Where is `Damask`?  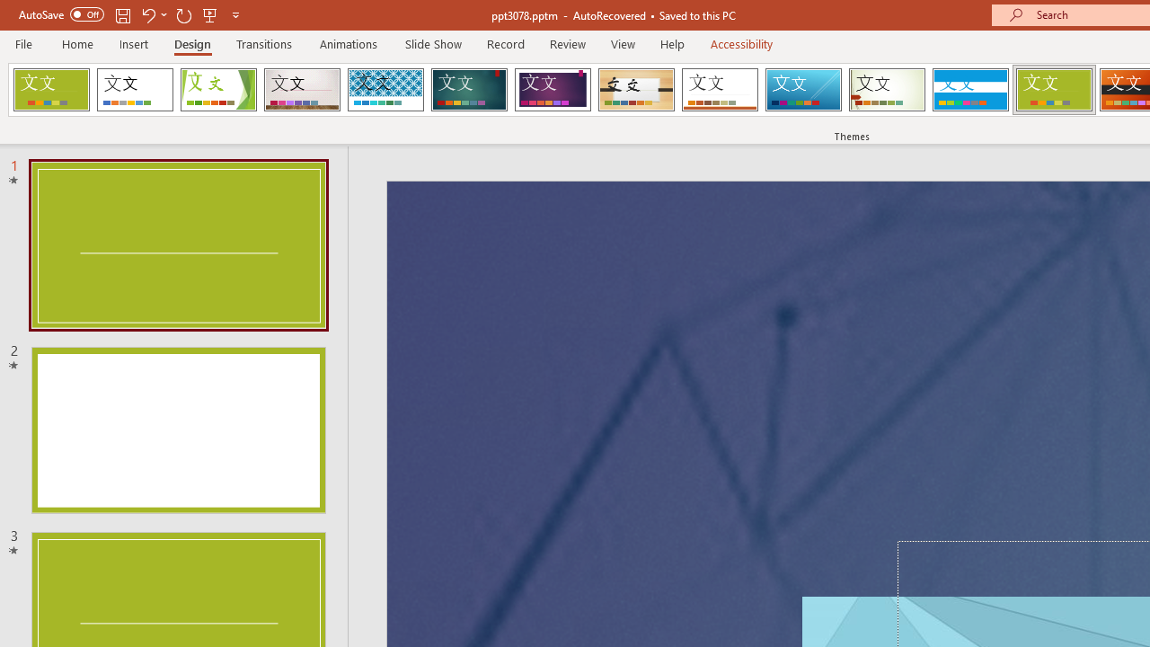 Damask is located at coordinates (51, 90).